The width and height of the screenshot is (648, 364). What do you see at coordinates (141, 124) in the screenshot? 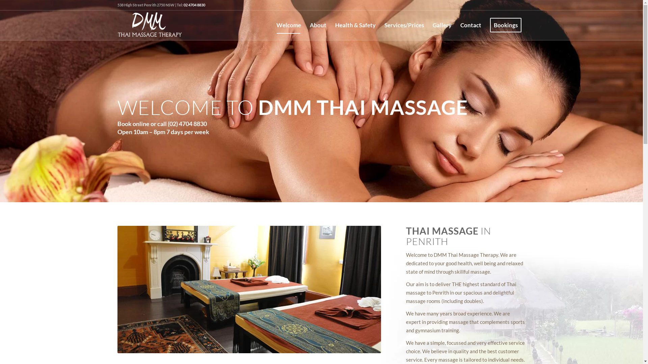
I see `online` at bounding box center [141, 124].